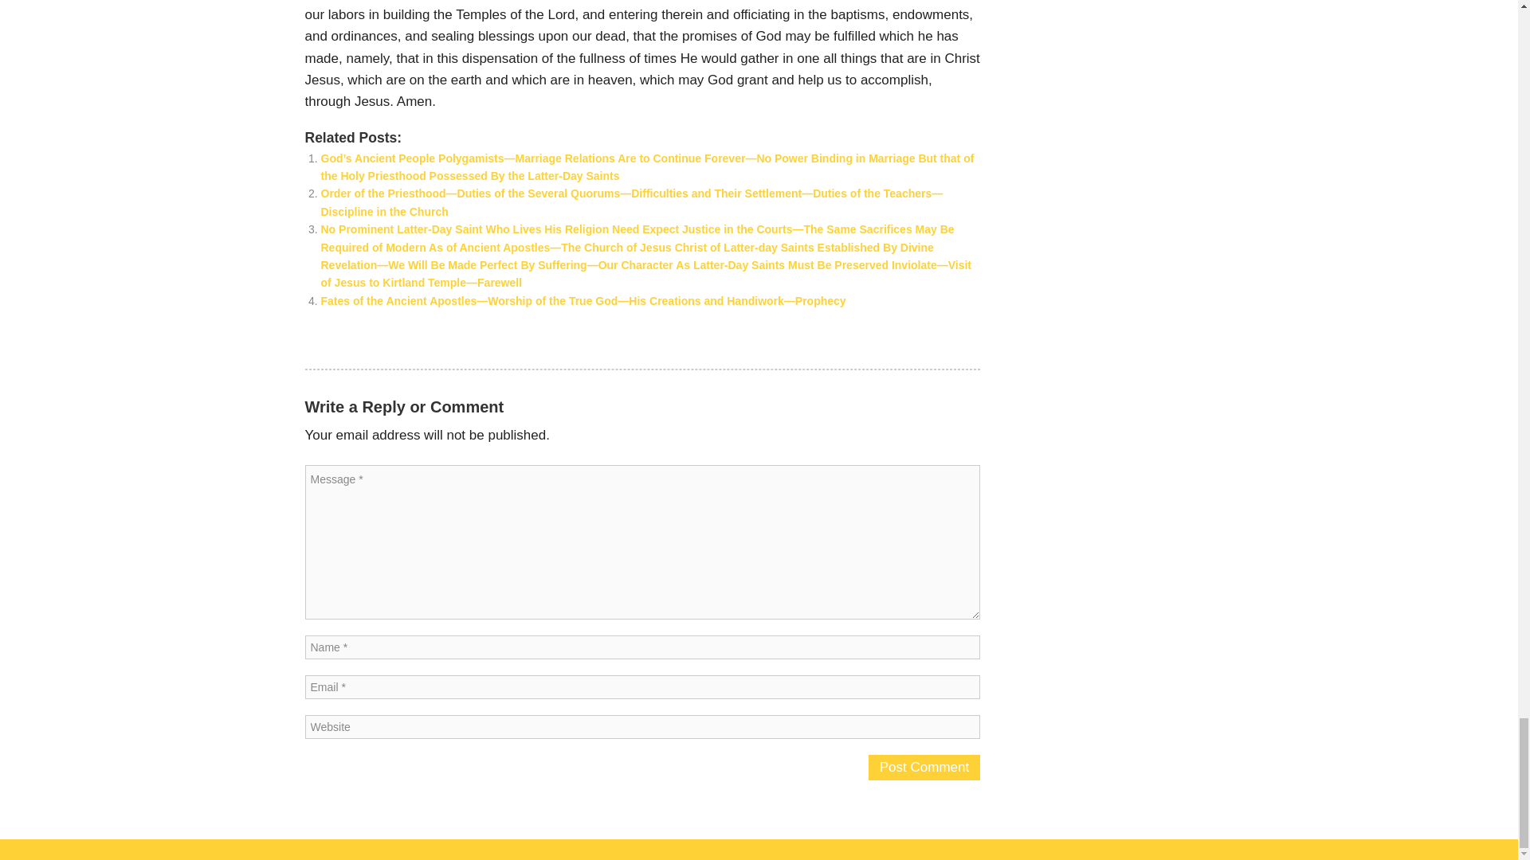  What do you see at coordinates (642, 726) in the screenshot?
I see `Website` at bounding box center [642, 726].